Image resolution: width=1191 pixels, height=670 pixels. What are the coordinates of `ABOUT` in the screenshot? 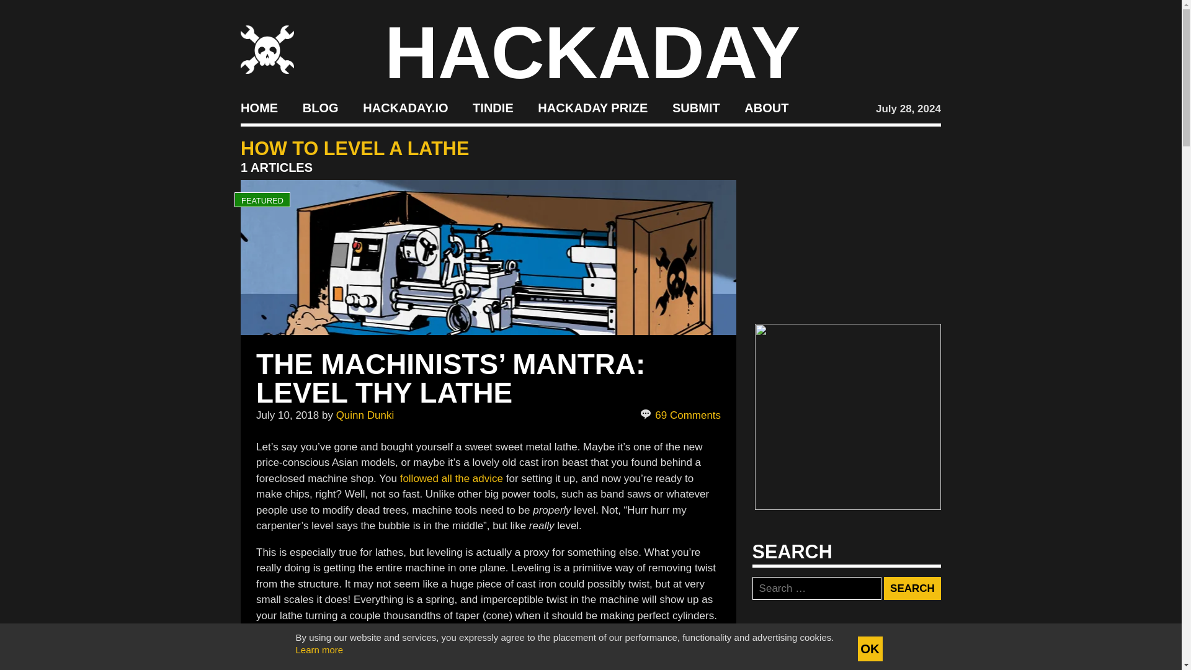 It's located at (767, 108).